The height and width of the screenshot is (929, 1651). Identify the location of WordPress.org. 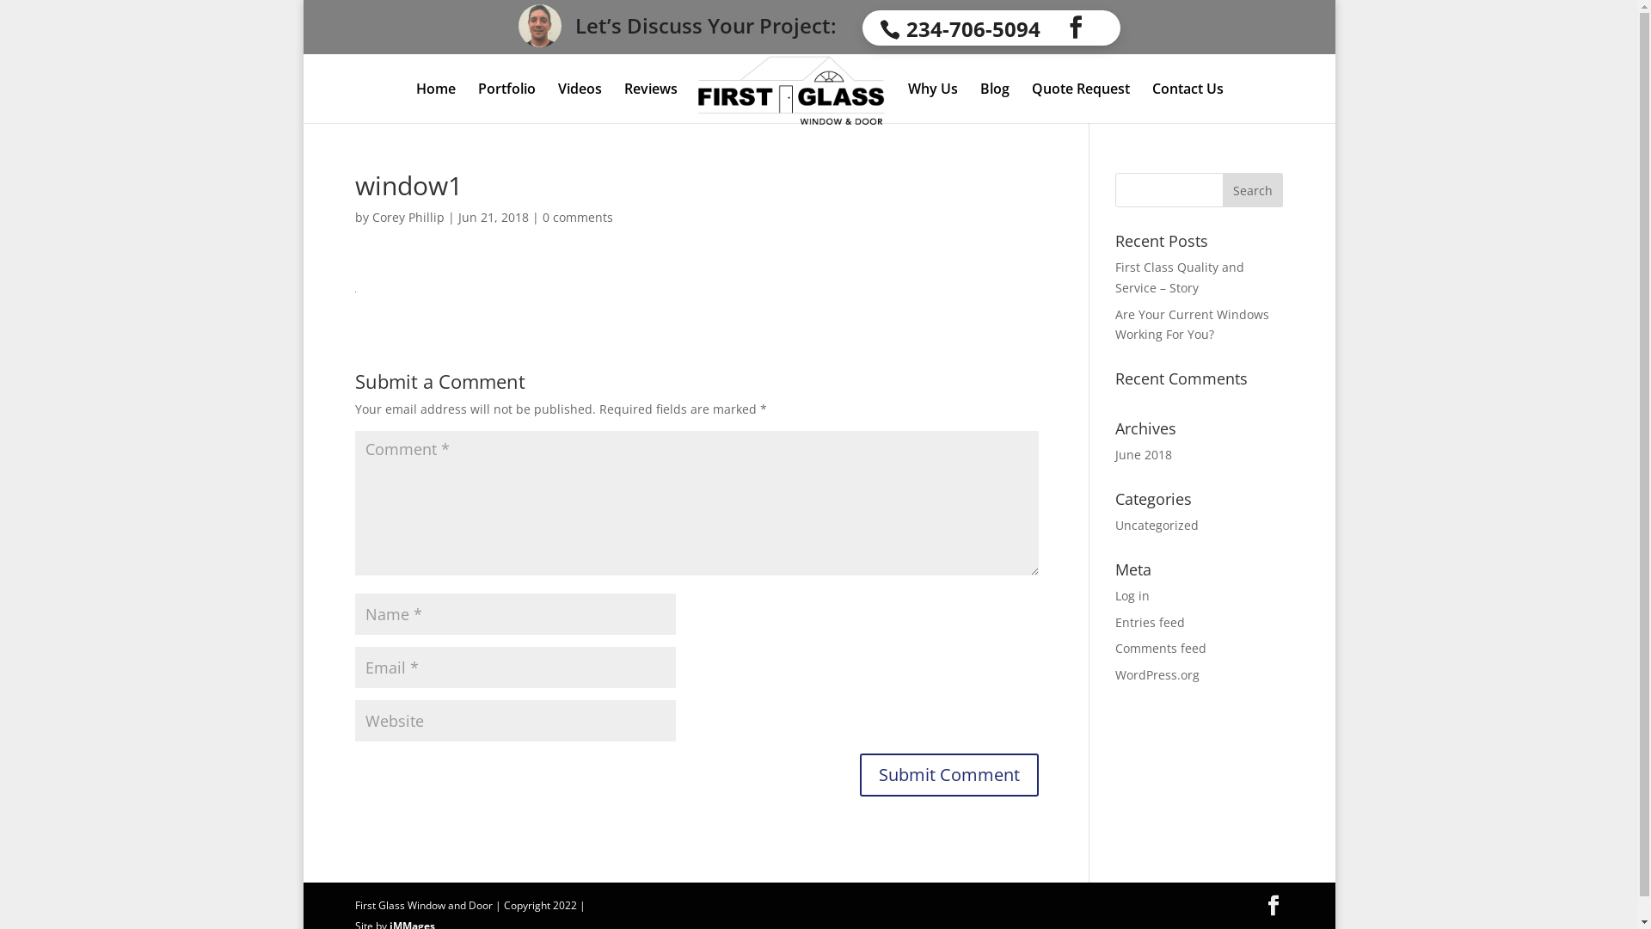
(1157, 674).